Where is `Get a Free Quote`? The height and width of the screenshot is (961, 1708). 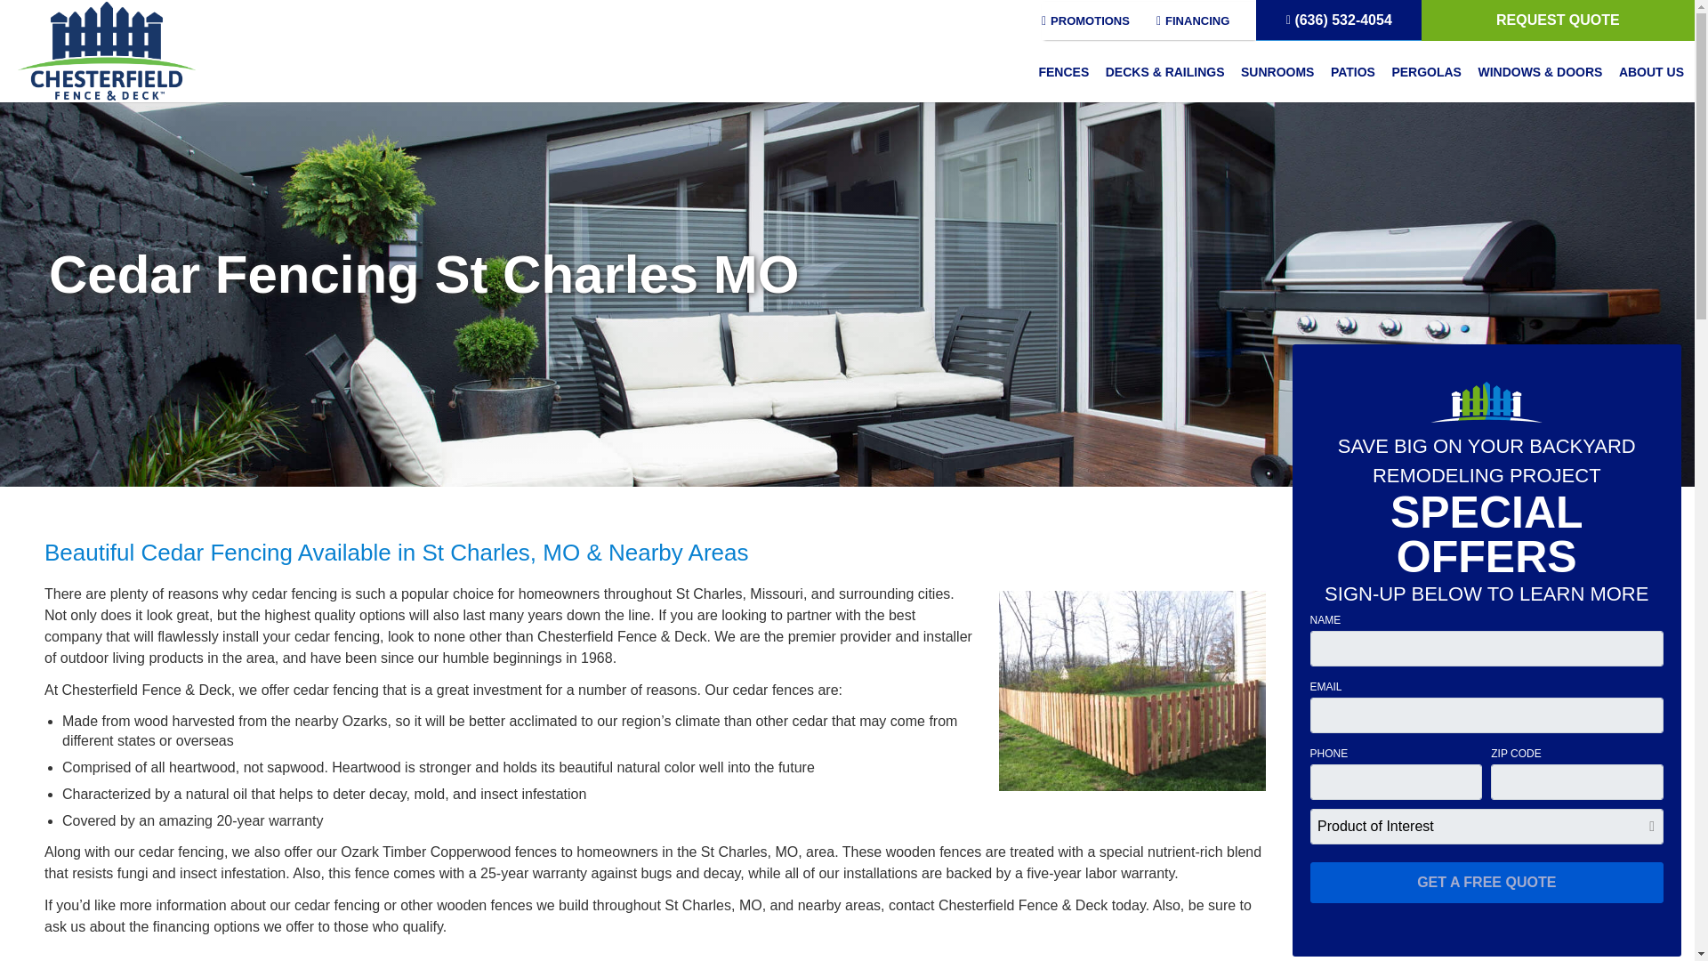 Get a Free Quote is located at coordinates (1486, 883).